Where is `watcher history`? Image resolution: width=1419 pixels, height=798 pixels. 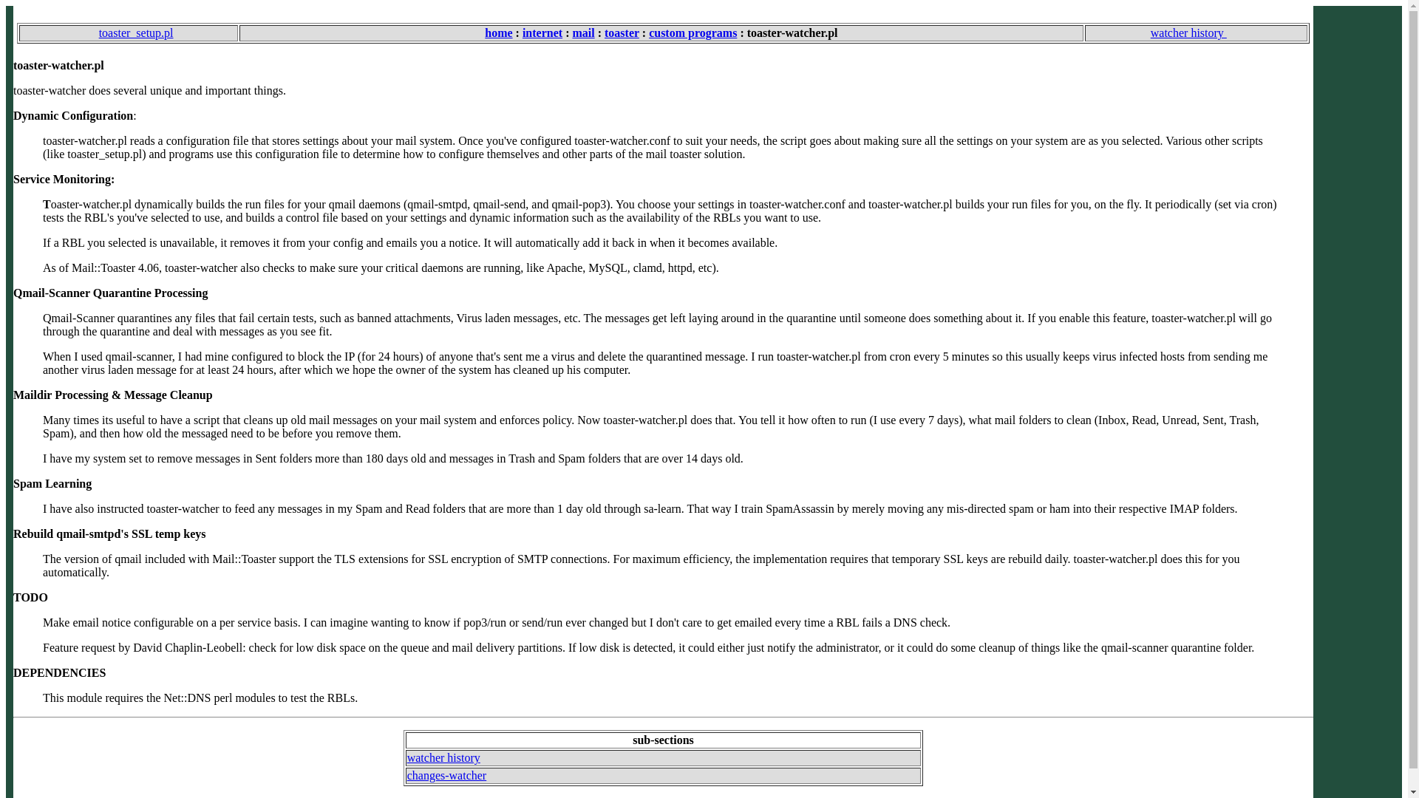
watcher history is located at coordinates (443, 757).